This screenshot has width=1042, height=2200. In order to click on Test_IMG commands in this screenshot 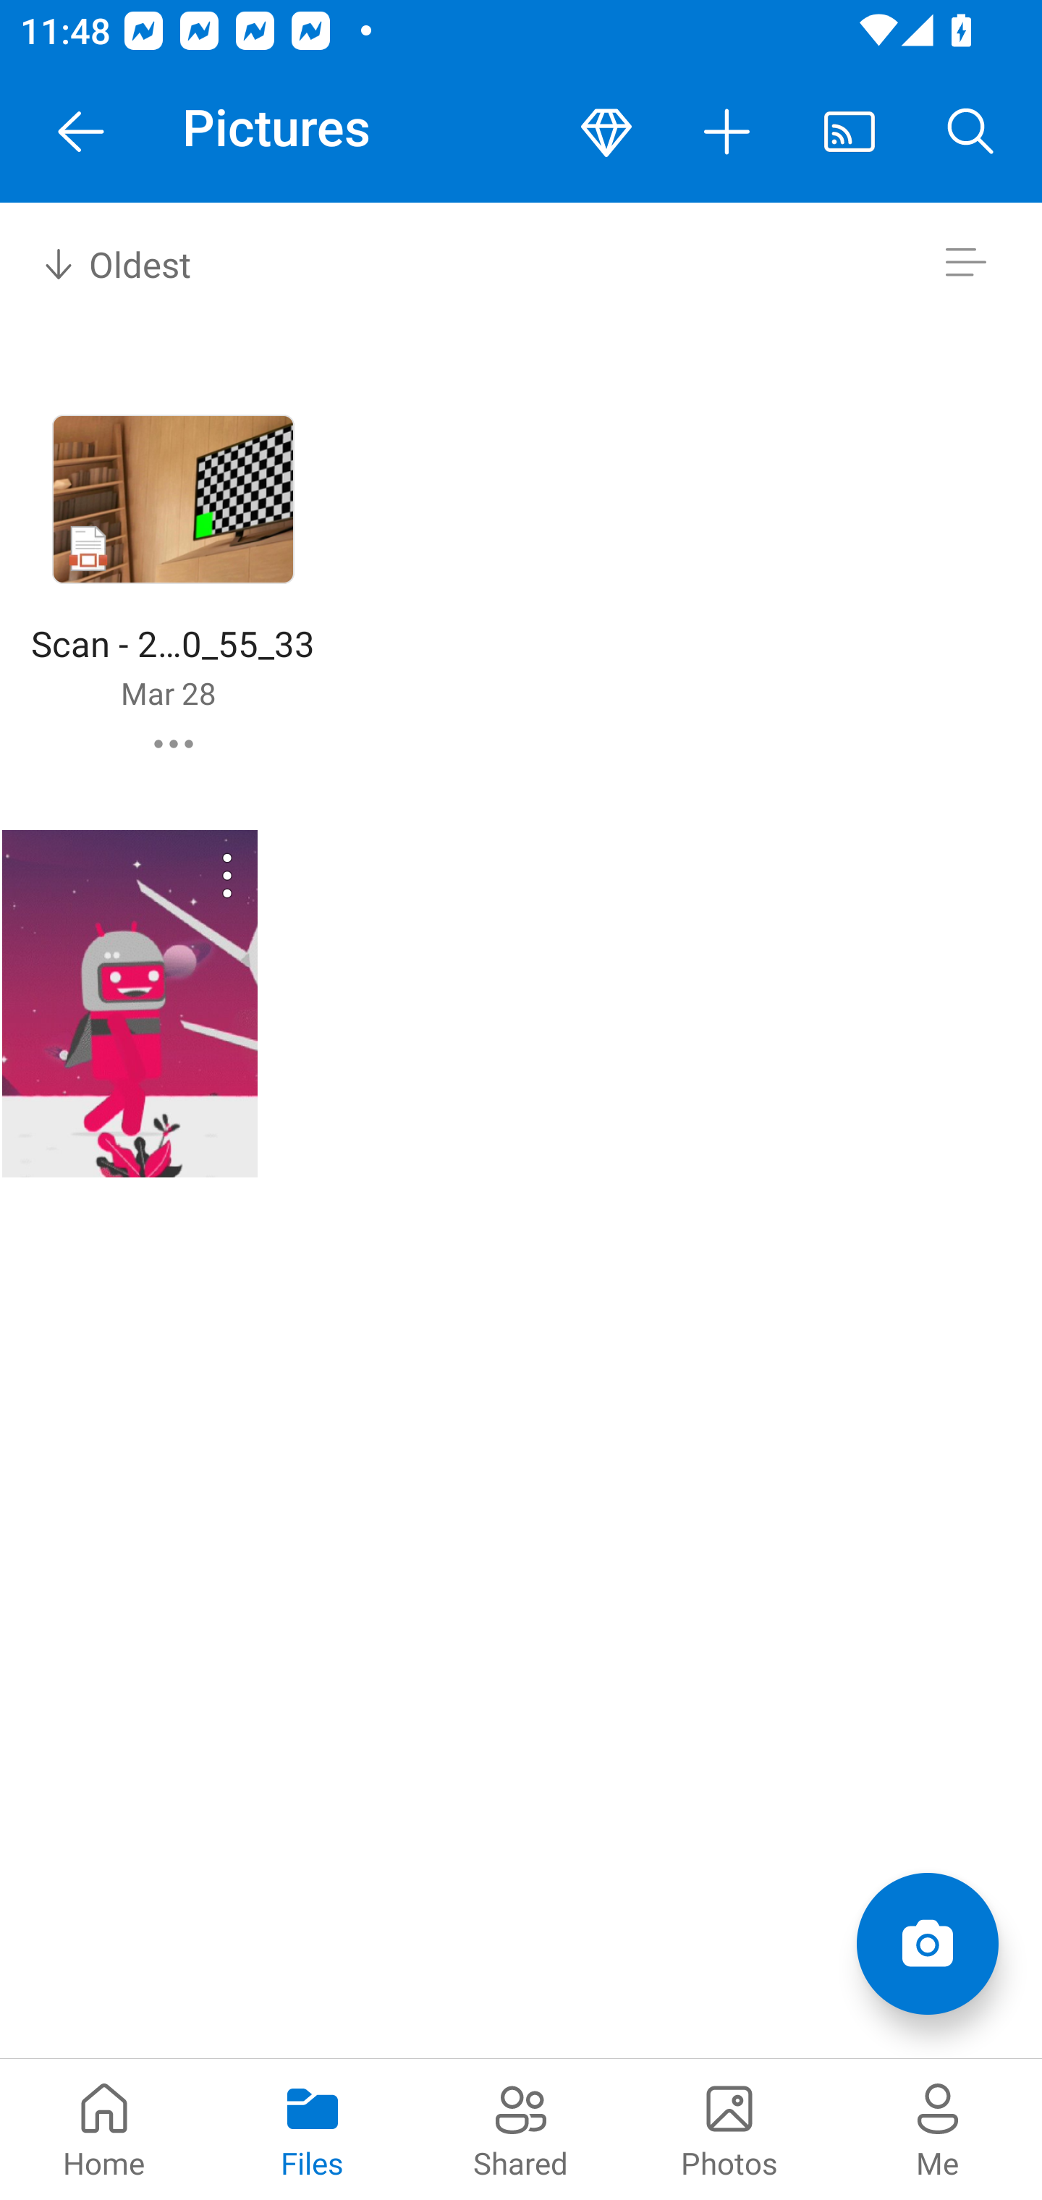, I will do `click(191, 876)`.